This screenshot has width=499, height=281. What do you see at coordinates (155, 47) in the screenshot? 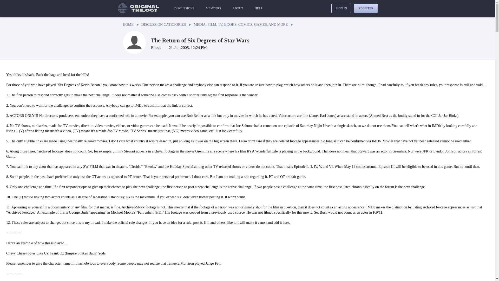
I see `View Bossk's profile.` at bounding box center [155, 47].